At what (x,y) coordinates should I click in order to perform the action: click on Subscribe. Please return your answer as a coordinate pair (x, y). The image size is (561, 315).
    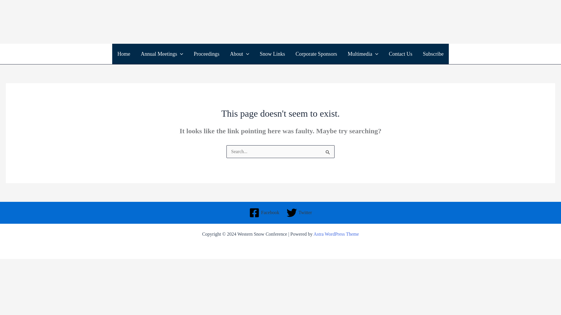
    Looking at the image, I should click on (433, 54).